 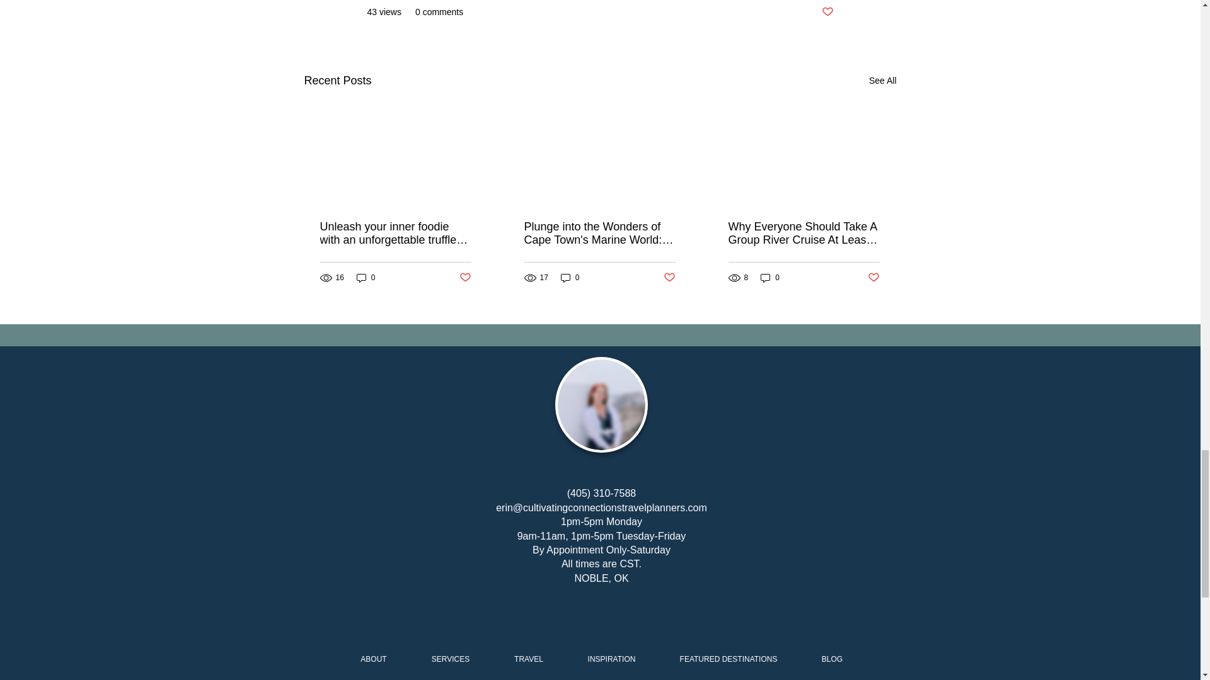 What do you see at coordinates (873, 278) in the screenshot?
I see `Post not marked as liked` at bounding box center [873, 278].